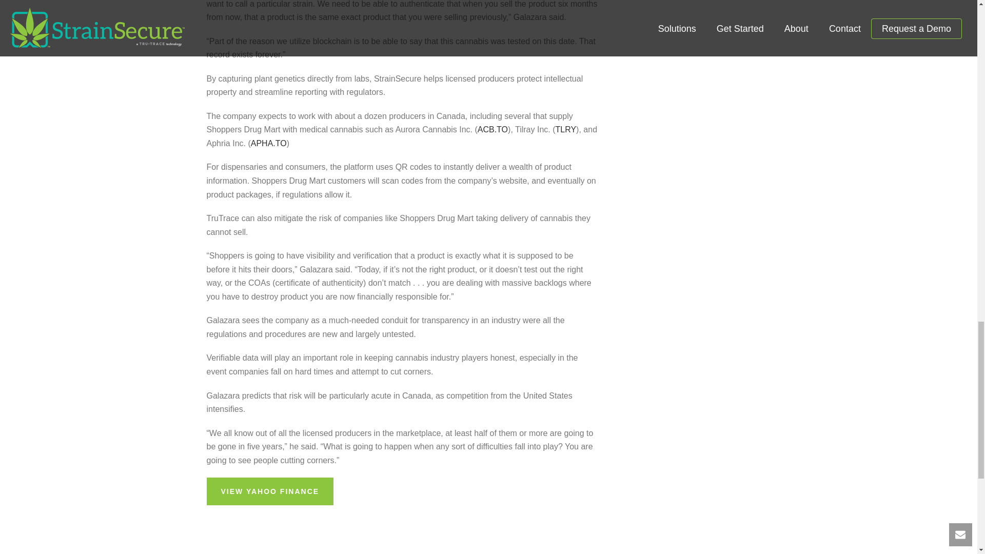 This screenshot has width=985, height=554. What do you see at coordinates (565, 129) in the screenshot?
I see `TLRY` at bounding box center [565, 129].